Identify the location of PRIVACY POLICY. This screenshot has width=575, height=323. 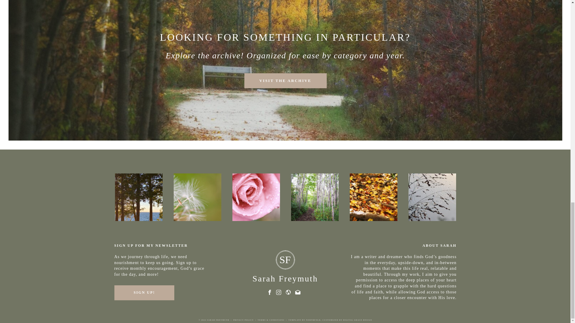
(243, 320).